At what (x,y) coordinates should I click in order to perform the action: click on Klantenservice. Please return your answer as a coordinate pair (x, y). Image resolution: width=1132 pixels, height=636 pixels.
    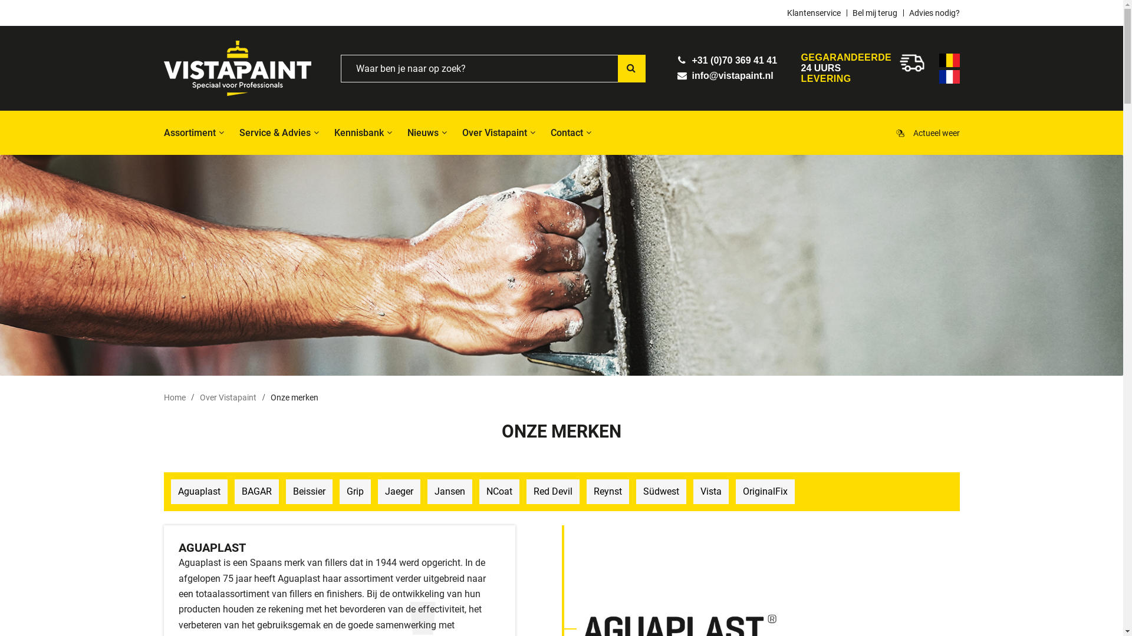
    Looking at the image, I should click on (816, 13).